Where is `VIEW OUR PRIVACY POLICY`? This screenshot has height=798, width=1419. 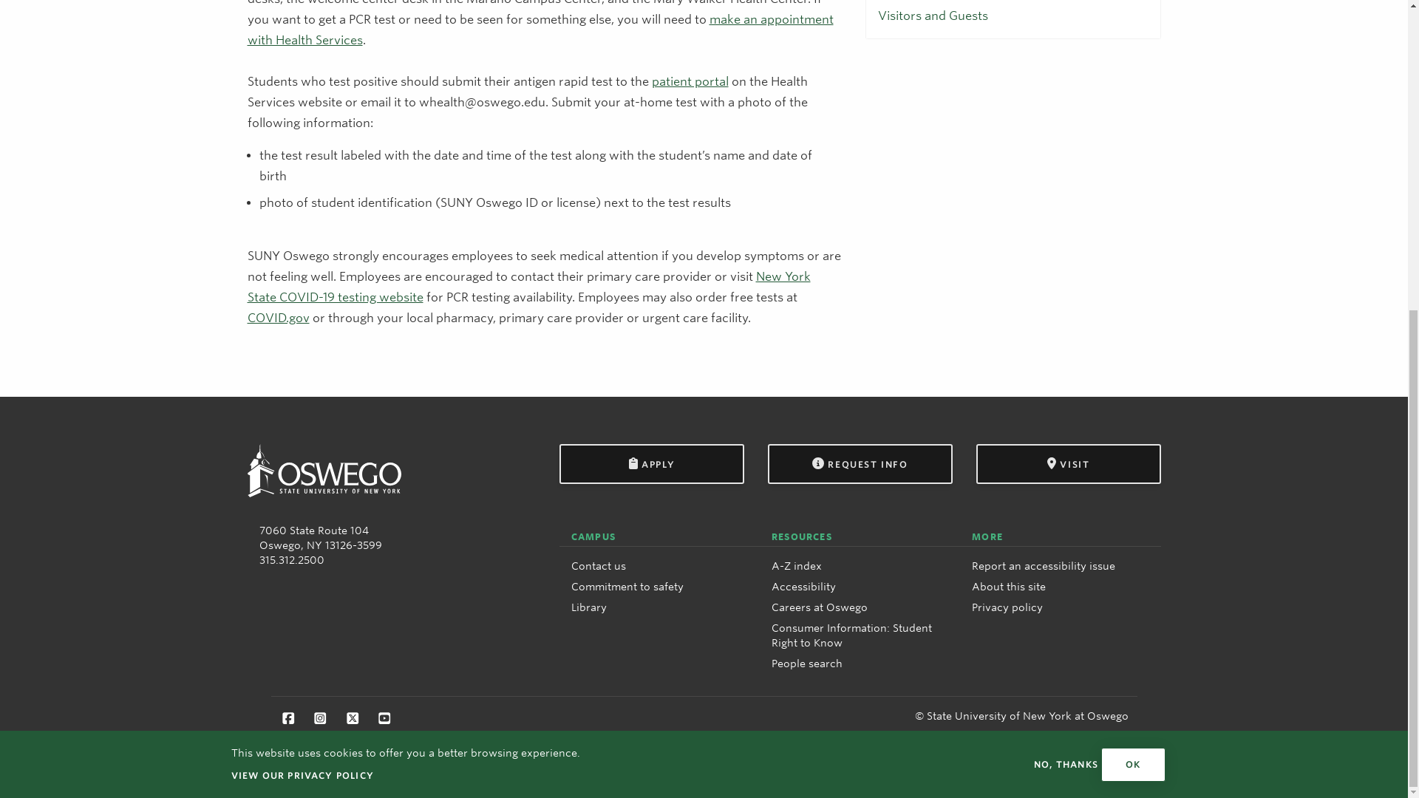
VIEW OUR PRIVACY POLICY is located at coordinates (302, 275).